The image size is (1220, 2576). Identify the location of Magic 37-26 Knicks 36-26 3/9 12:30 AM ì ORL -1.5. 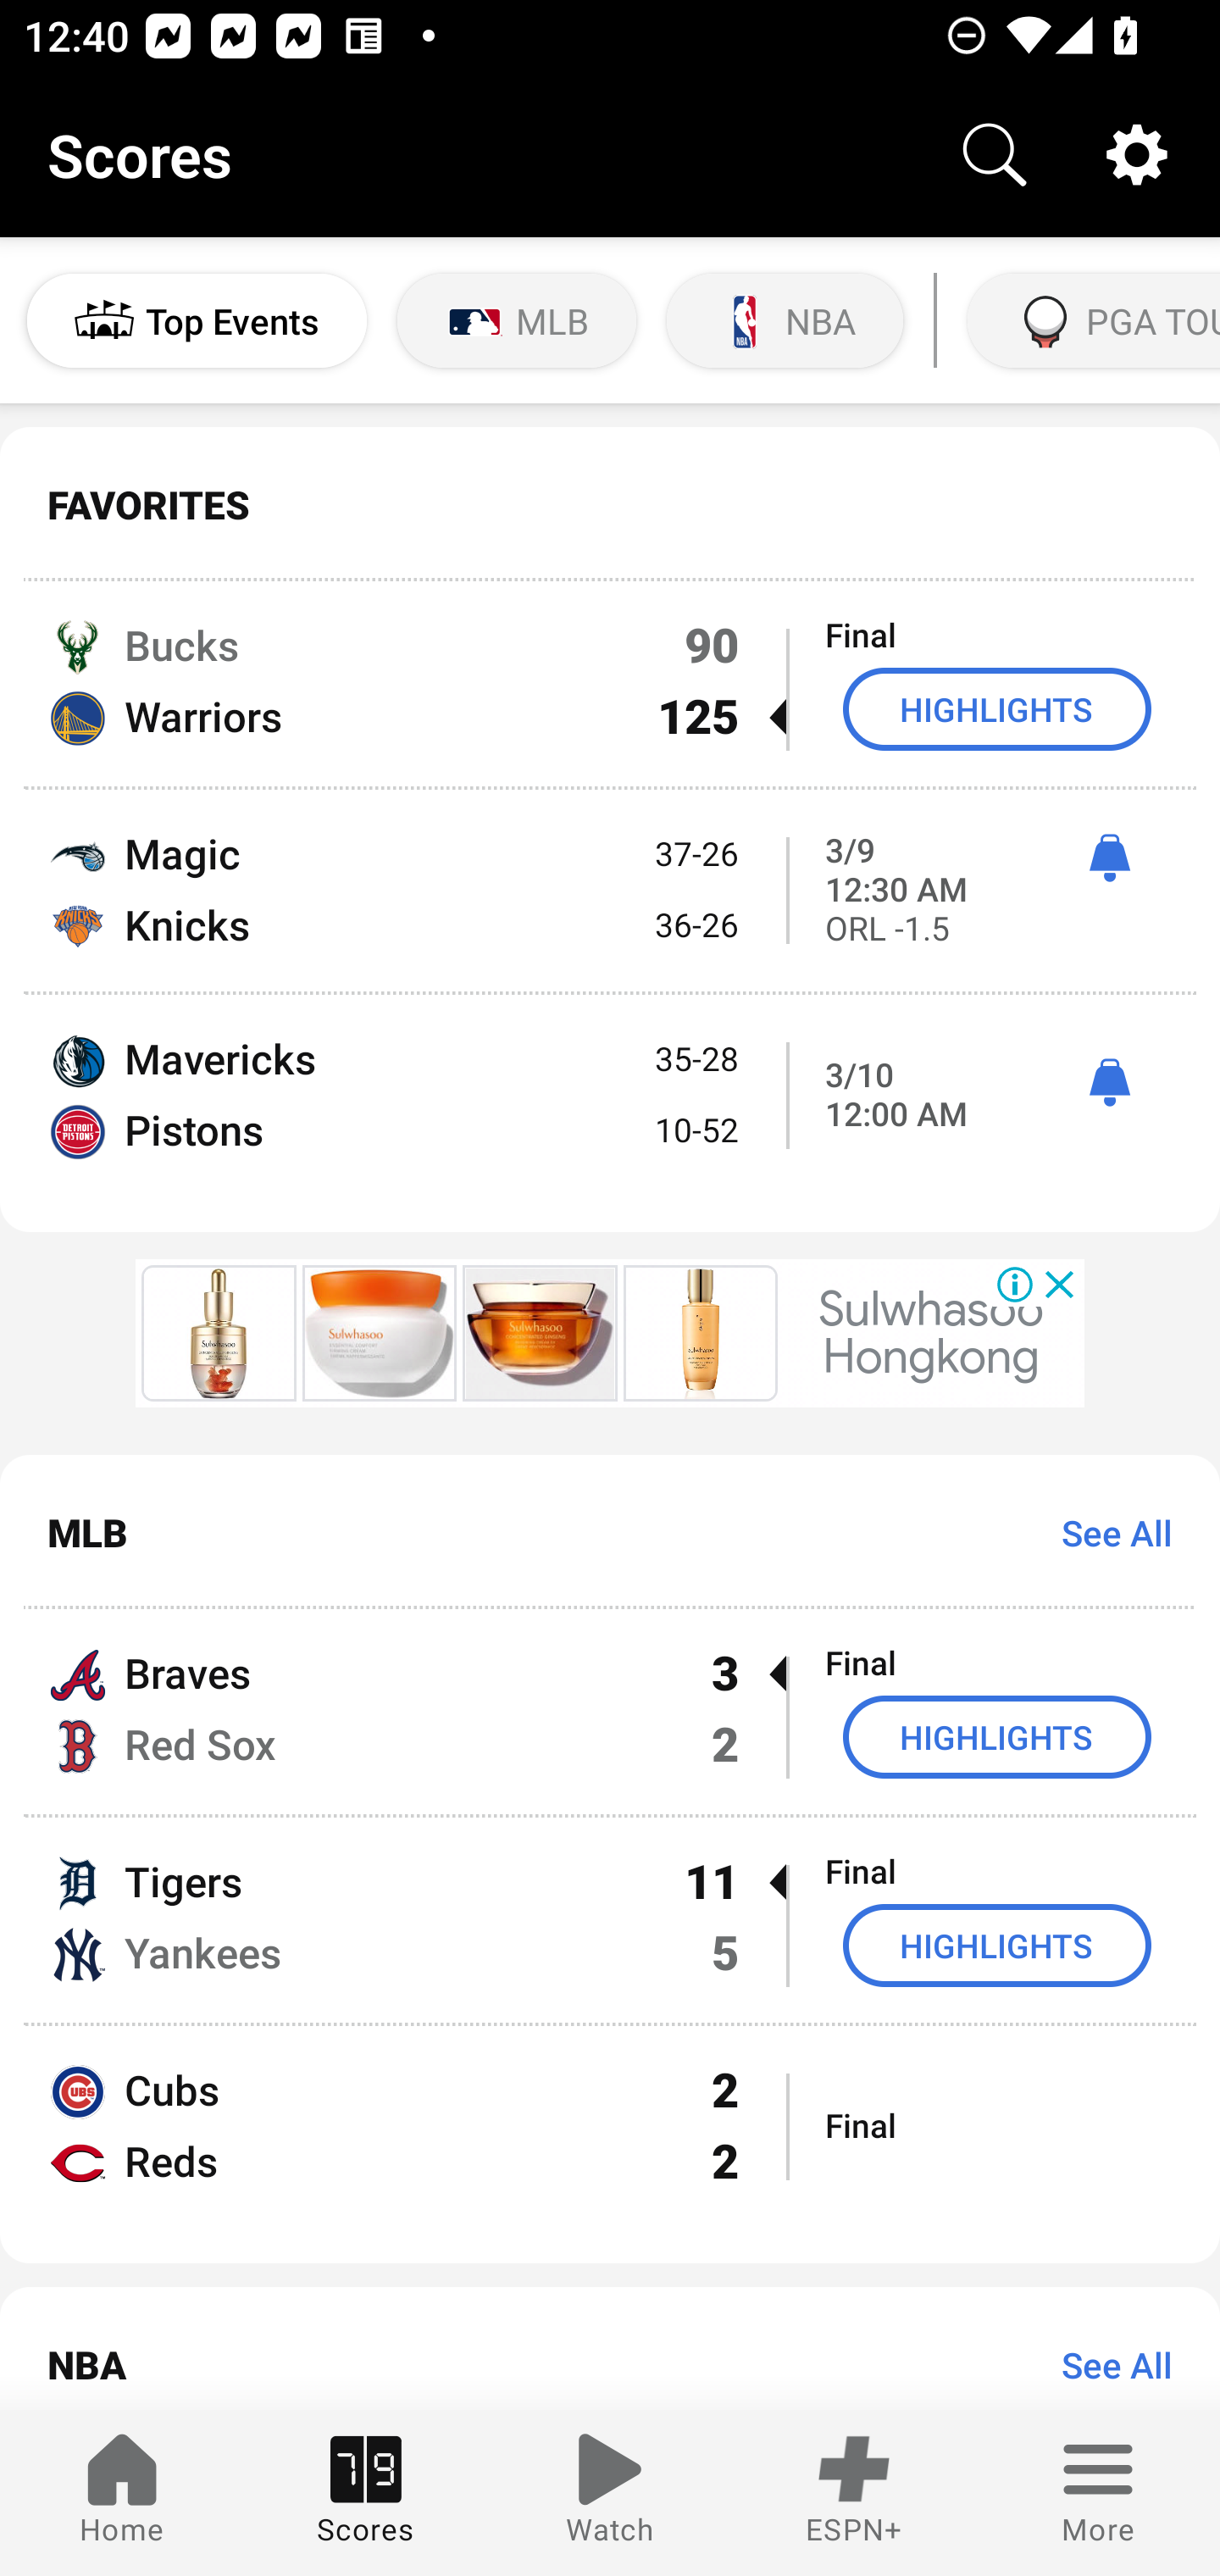
(610, 891).